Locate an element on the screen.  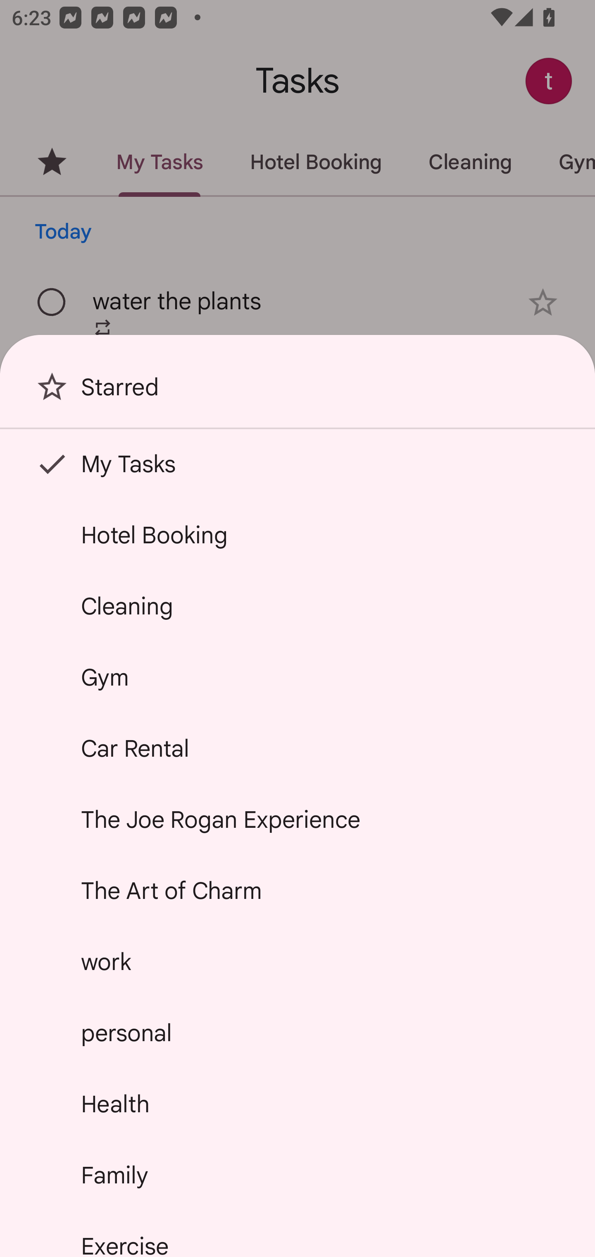
The Joe Rogan Experience is located at coordinates (297, 820).